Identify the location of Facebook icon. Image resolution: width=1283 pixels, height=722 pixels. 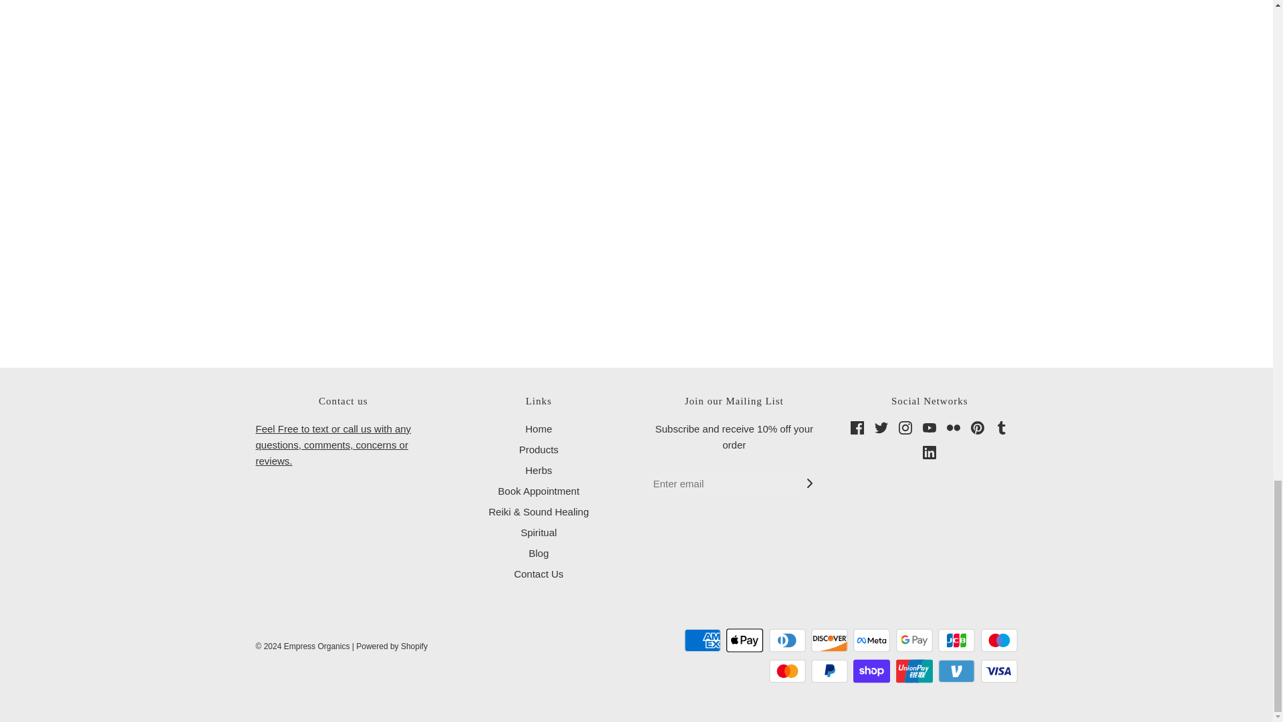
(857, 428).